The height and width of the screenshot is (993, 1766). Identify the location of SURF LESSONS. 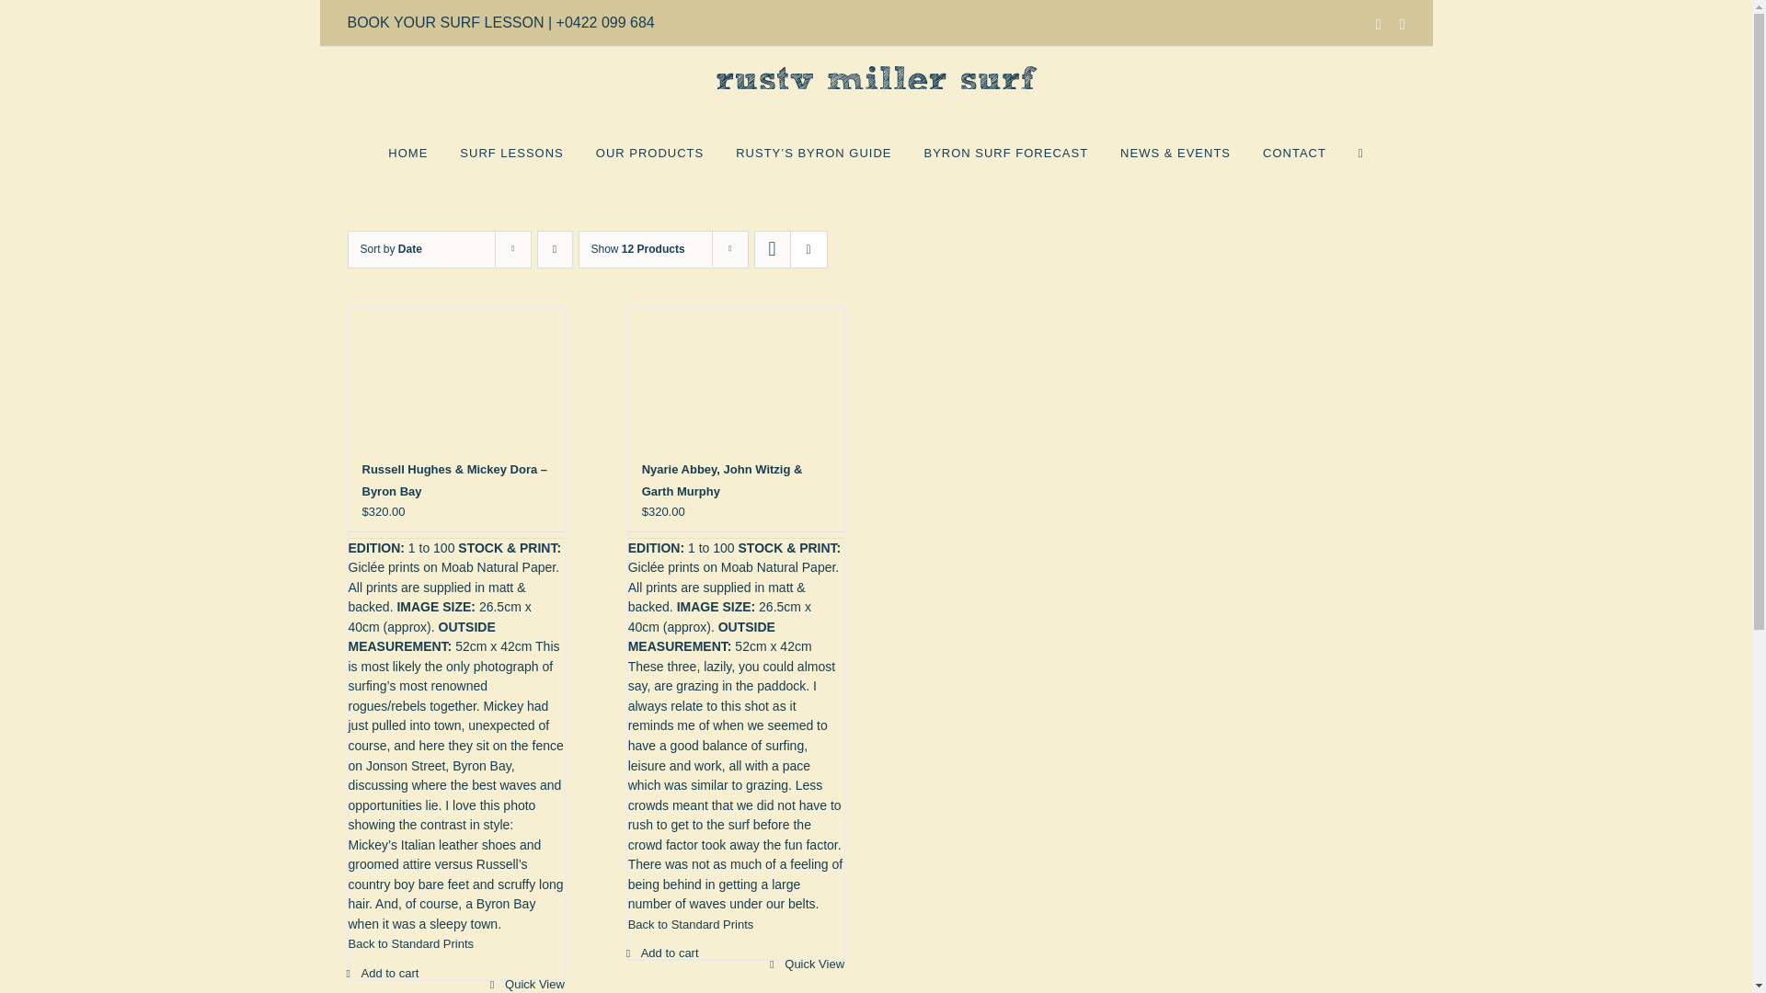
(511, 152).